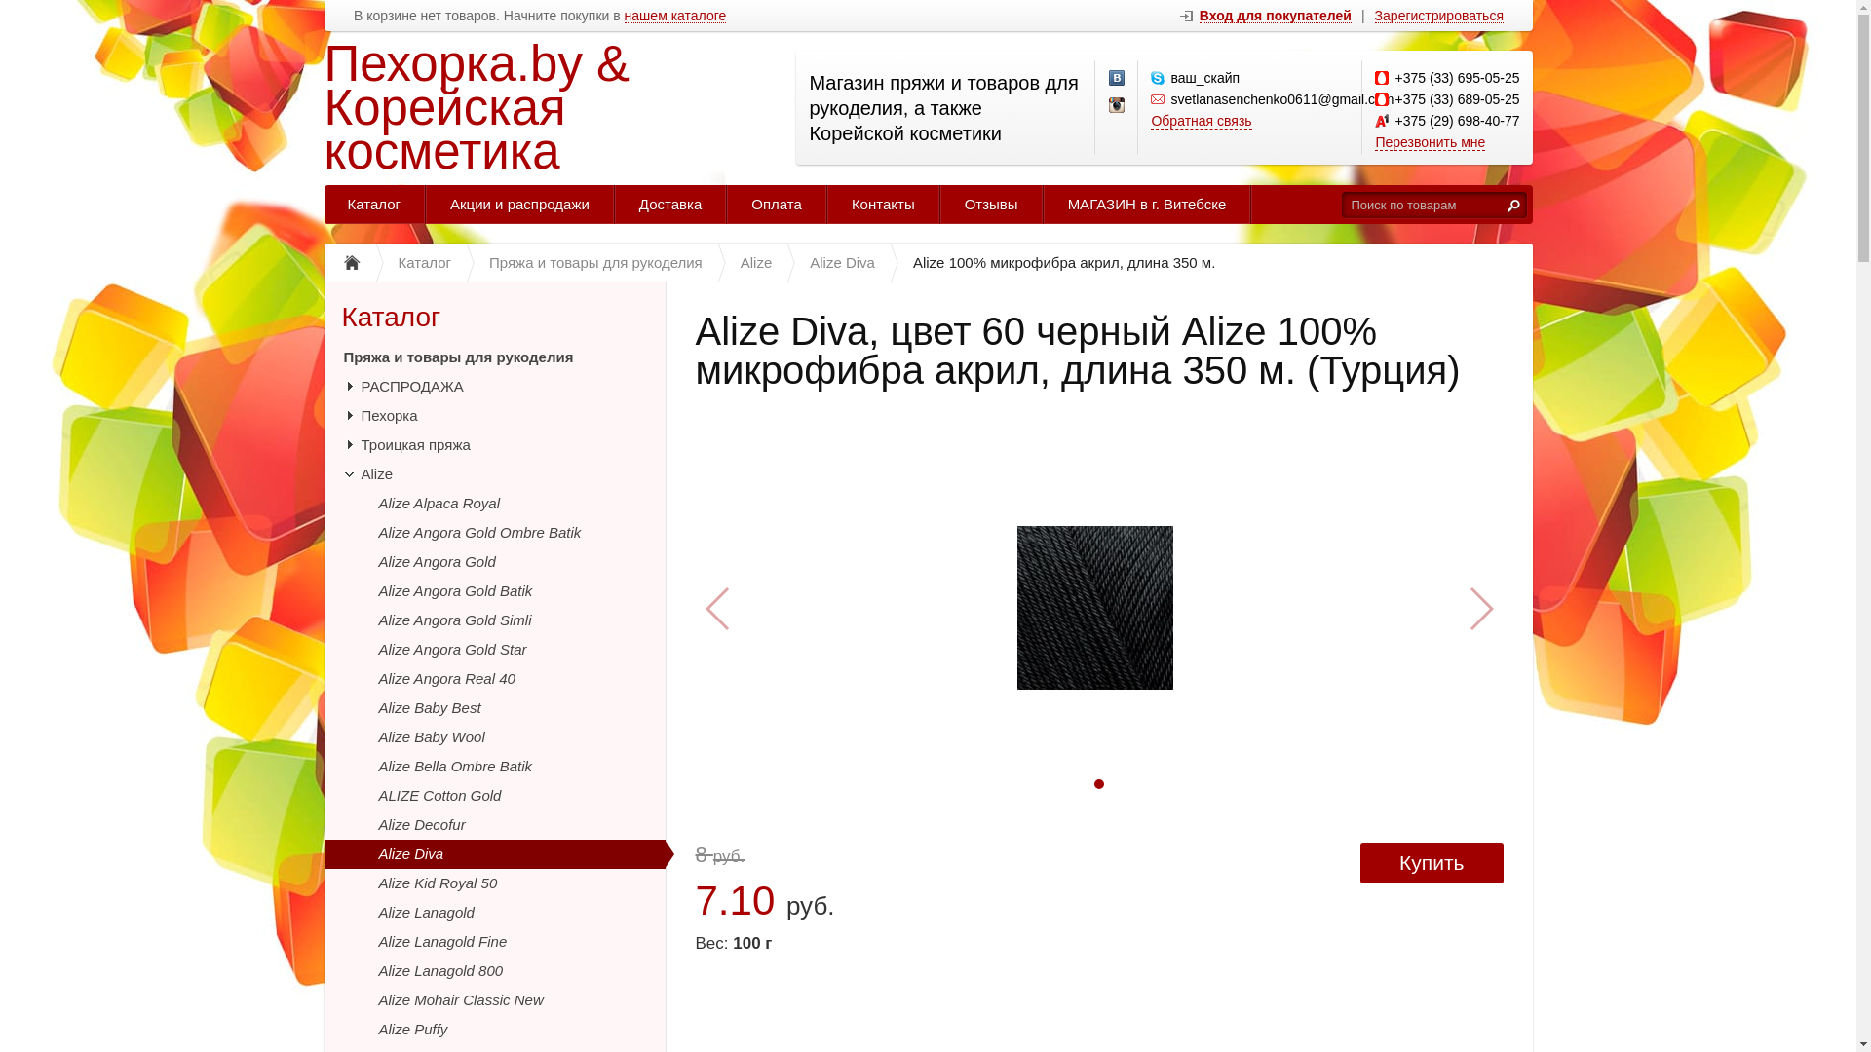 The width and height of the screenshot is (1871, 1052). What do you see at coordinates (494, 562) in the screenshot?
I see `Alize Angora Gold` at bounding box center [494, 562].